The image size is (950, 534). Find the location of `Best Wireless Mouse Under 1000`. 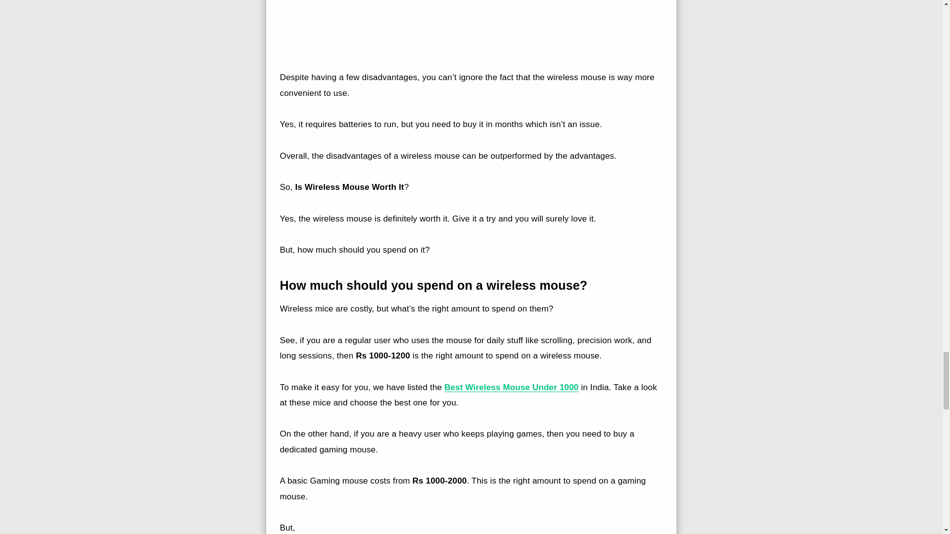

Best Wireless Mouse Under 1000 is located at coordinates (512, 387).